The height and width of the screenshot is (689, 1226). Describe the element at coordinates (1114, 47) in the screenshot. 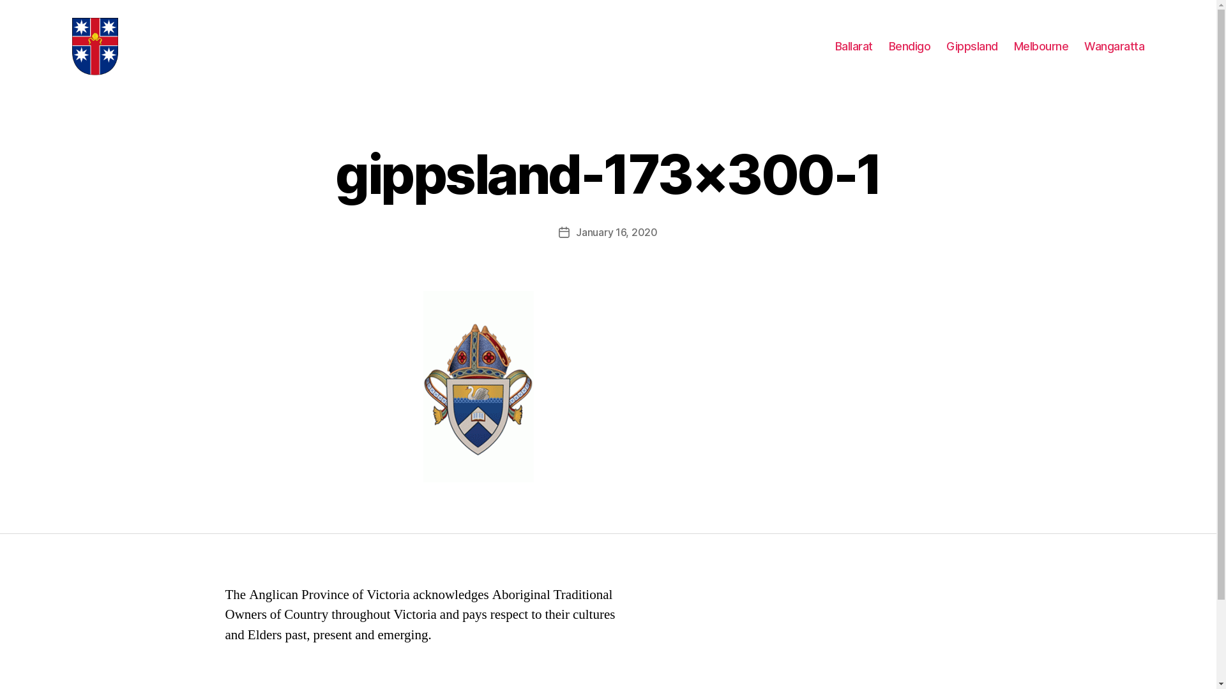

I see `Wangaratta` at that location.